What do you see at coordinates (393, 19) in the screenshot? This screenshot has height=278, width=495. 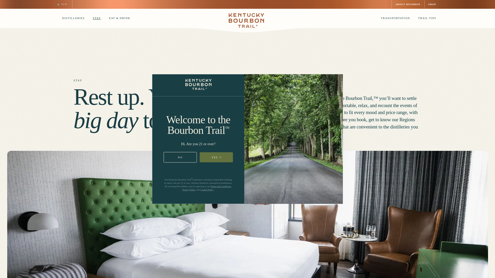 I see `TRANSPORTATION` at bounding box center [393, 19].